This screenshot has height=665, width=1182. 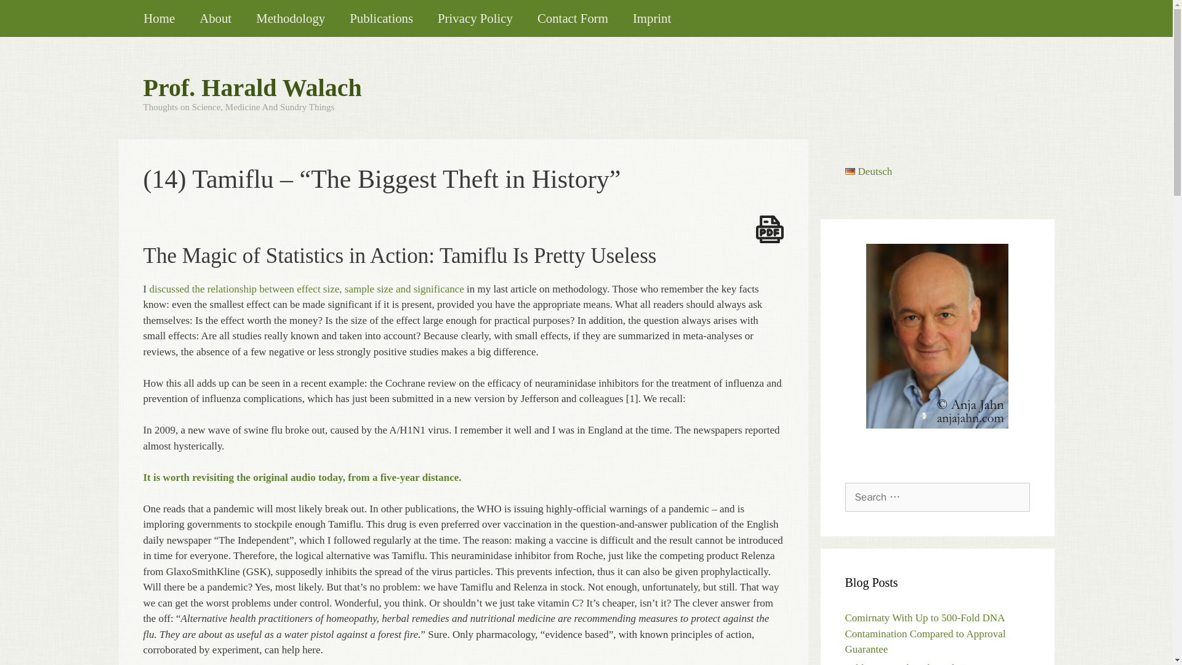 I want to click on Privacy Policy, so click(x=475, y=18).